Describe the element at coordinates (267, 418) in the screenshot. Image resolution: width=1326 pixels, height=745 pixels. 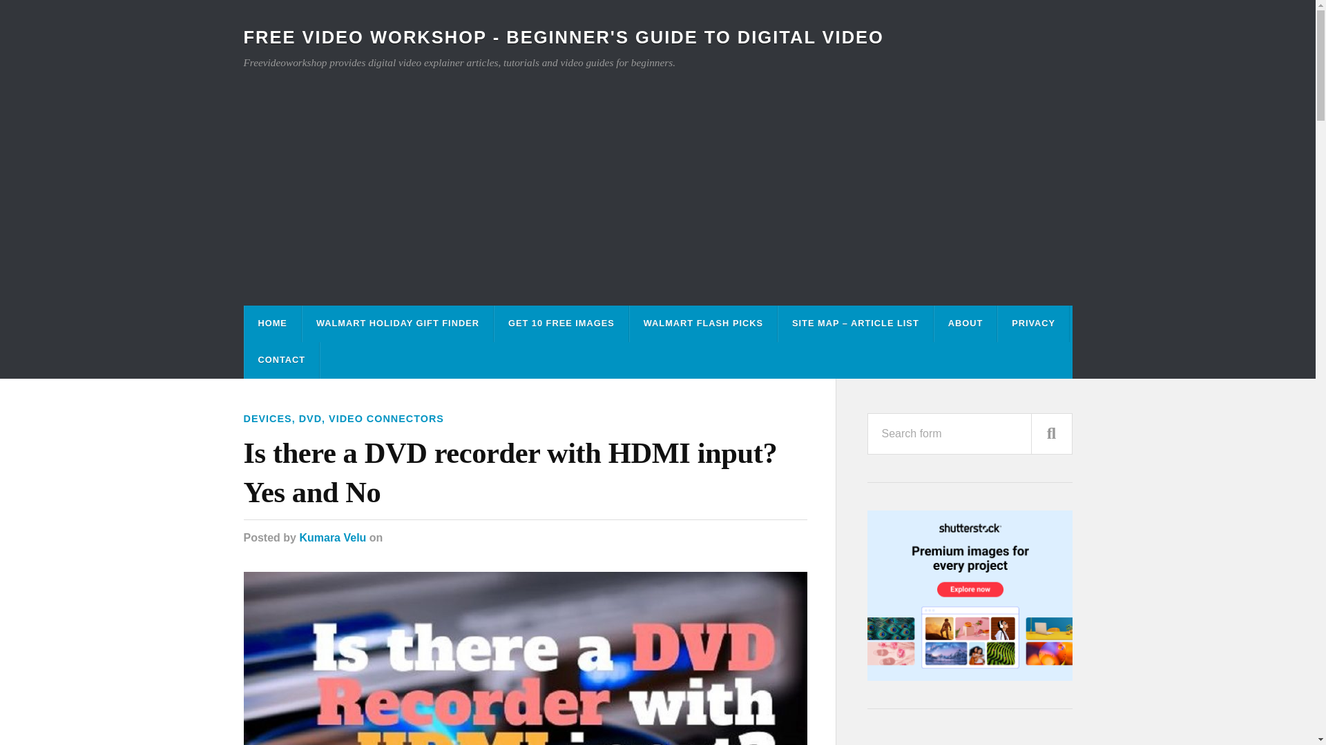
I see `DEVICES` at that location.